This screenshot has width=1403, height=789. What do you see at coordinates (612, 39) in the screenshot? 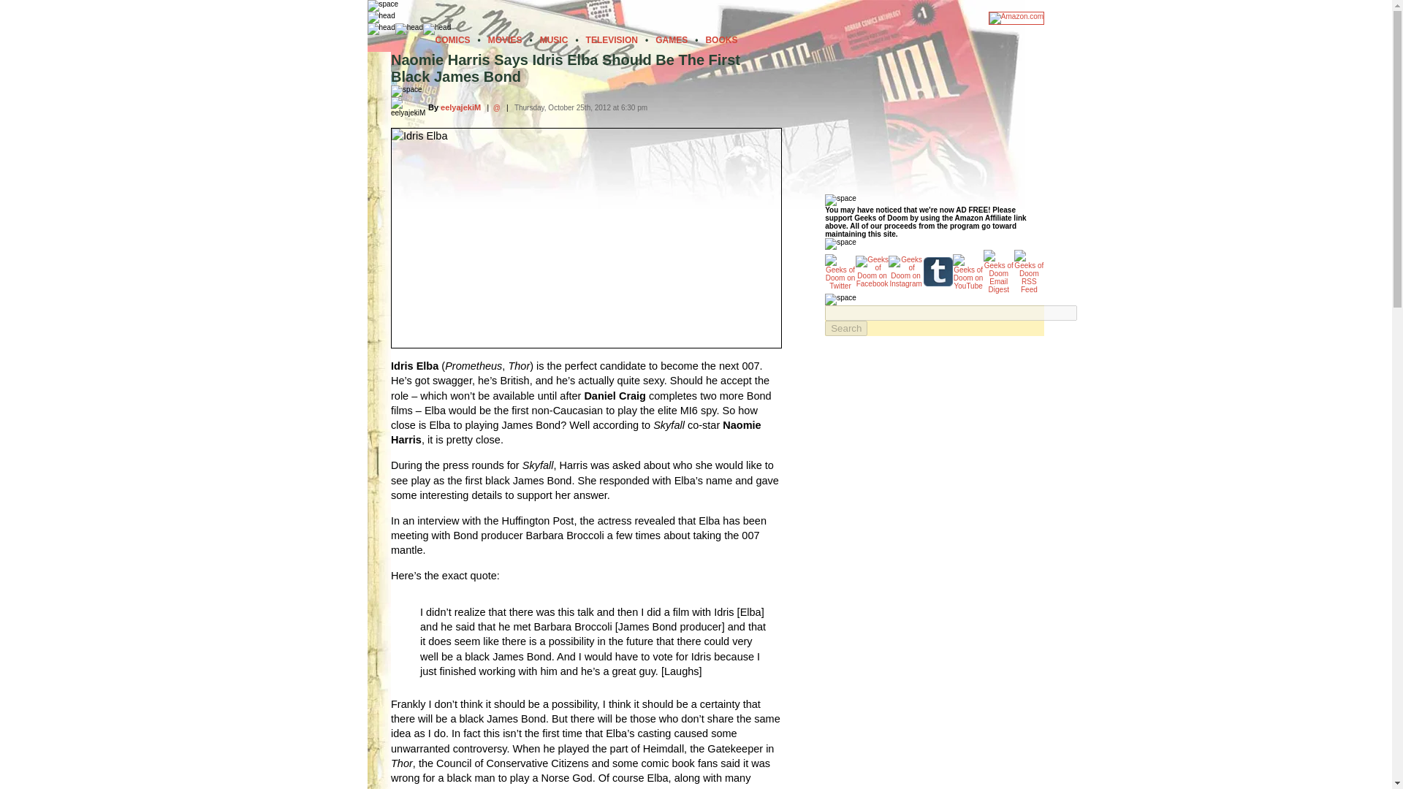
I see `TELEVISION` at bounding box center [612, 39].